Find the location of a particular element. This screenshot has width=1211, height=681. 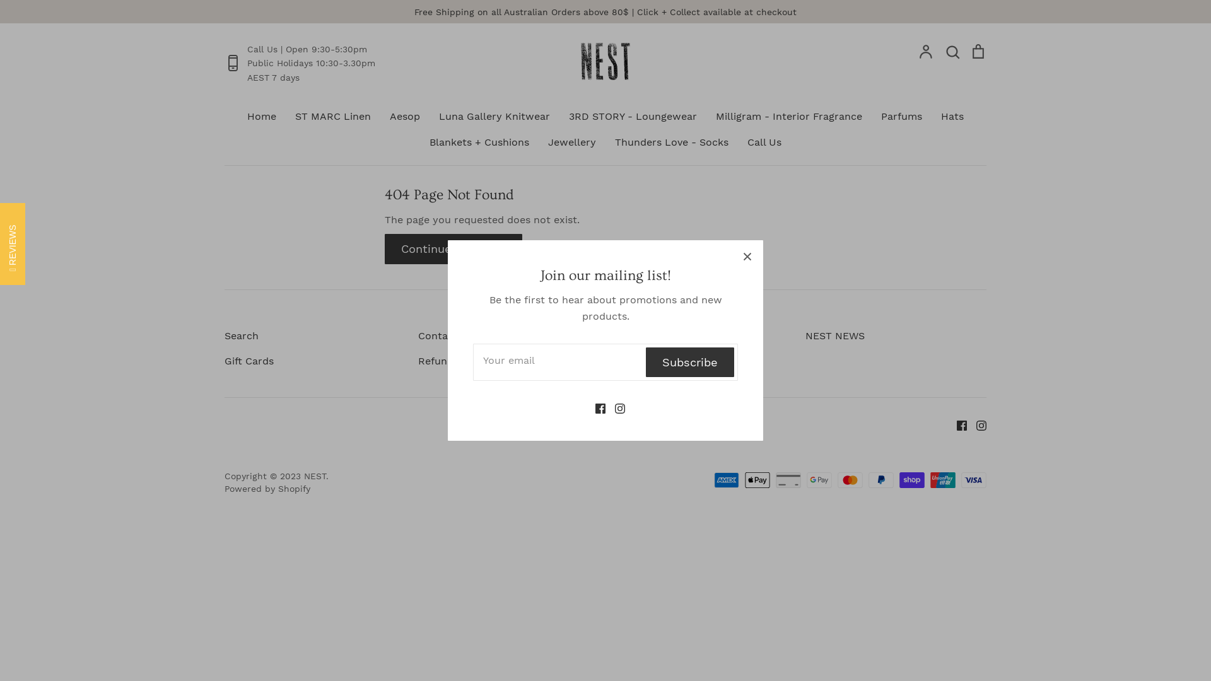

ST MARC Linen is located at coordinates (333, 116).